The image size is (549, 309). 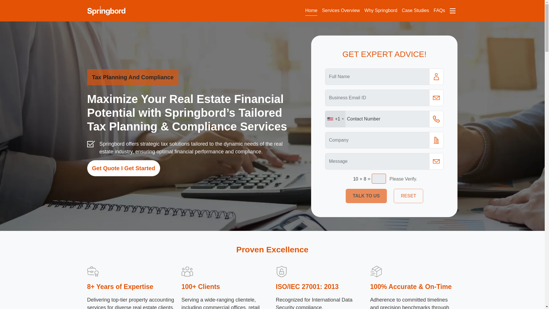 What do you see at coordinates (439, 11) in the screenshot?
I see `FAQs` at bounding box center [439, 11].